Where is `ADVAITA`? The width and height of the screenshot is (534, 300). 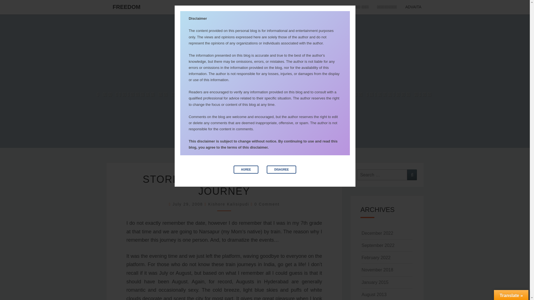 ADVAITA is located at coordinates (413, 7).